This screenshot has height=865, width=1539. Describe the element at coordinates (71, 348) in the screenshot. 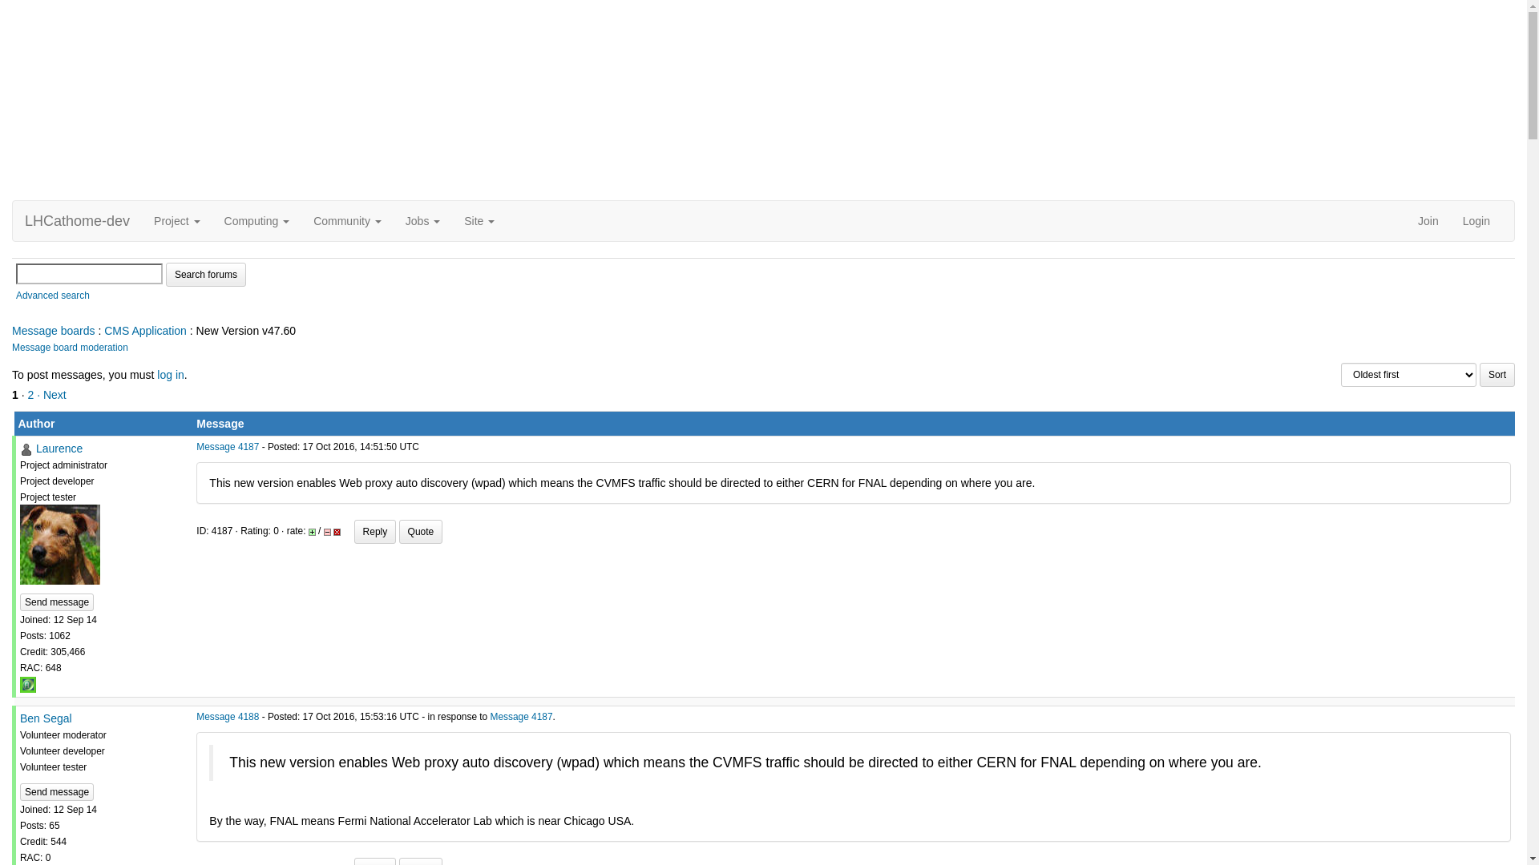

I see `Message board moderation` at that location.